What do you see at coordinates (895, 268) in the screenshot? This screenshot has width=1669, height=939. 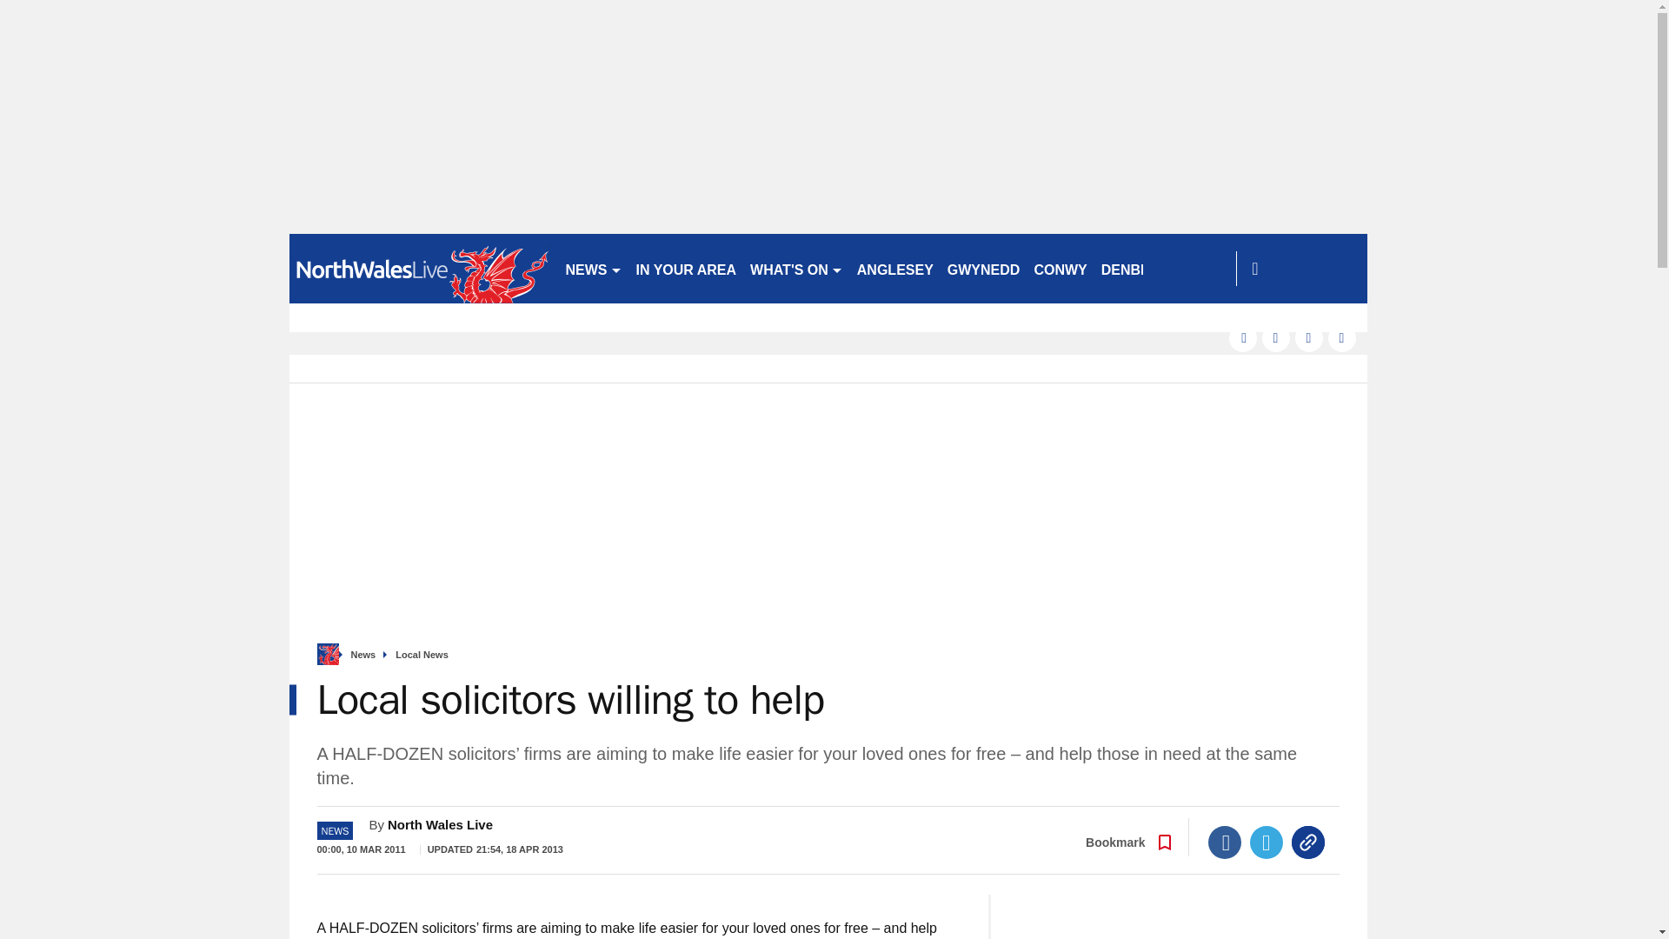 I see `ANGLESEY` at bounding box center [895, 268].